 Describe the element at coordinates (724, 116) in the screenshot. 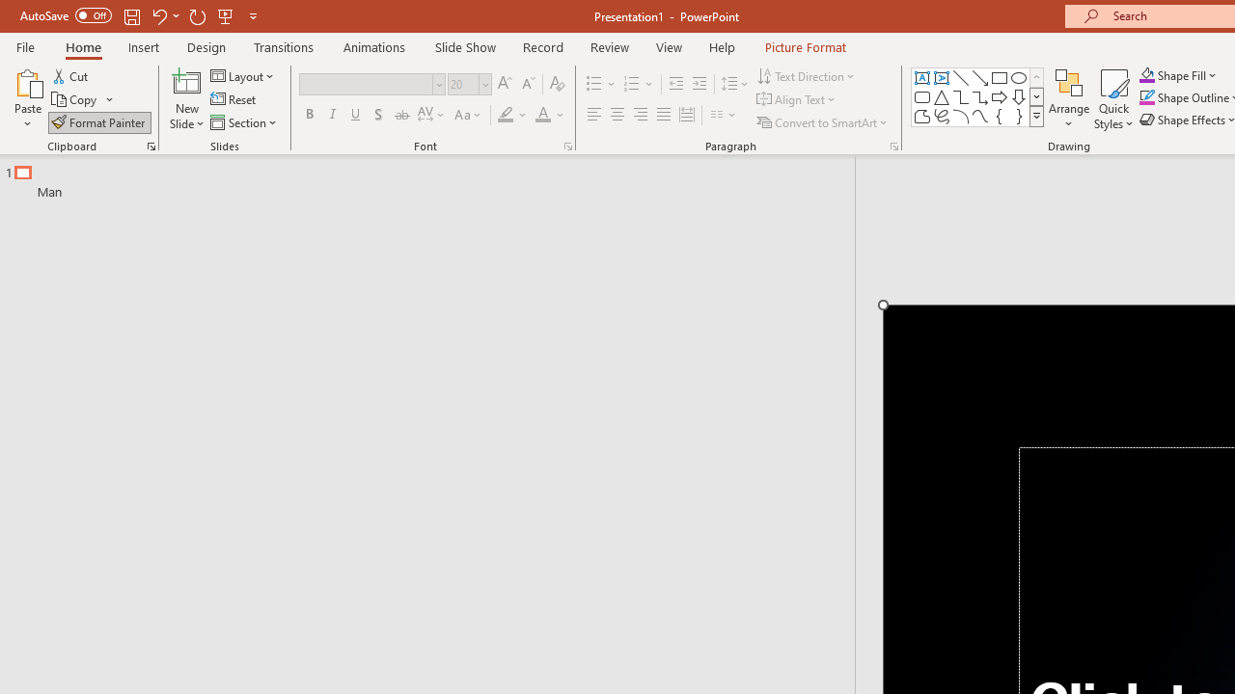

I see `Columns` at that location.